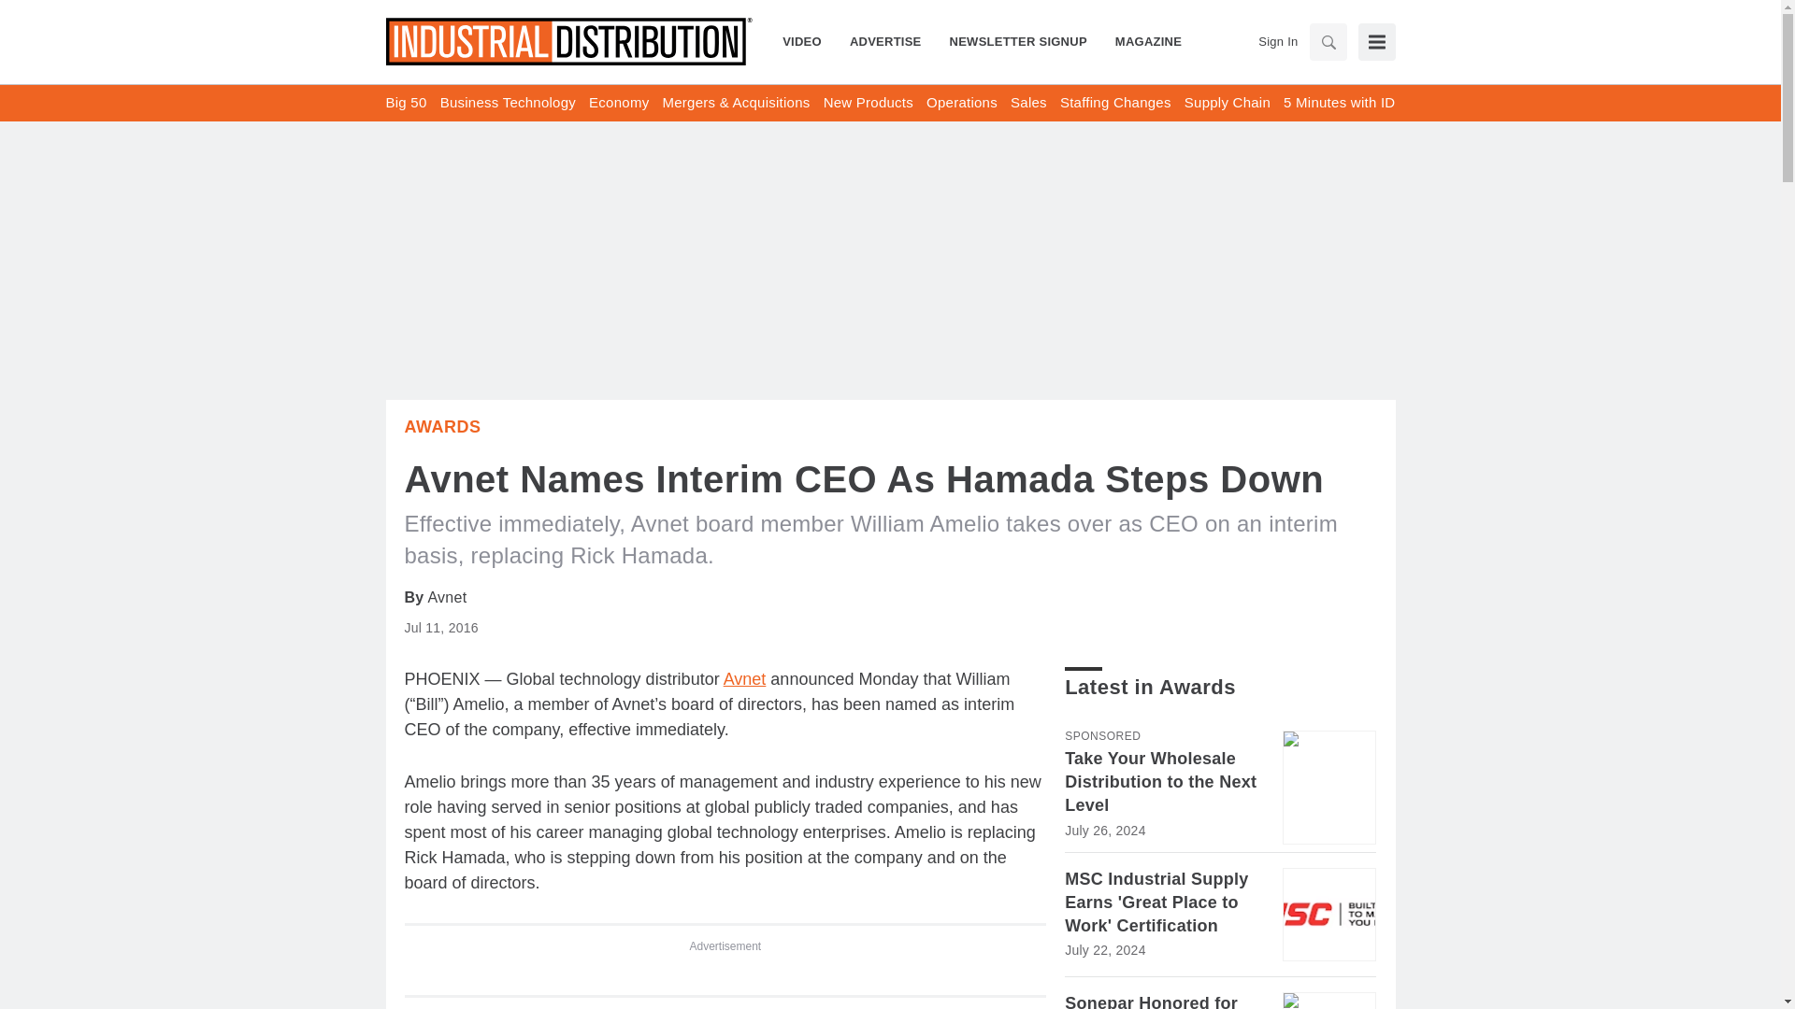  I want to click on Staffing Changes, so click(1116, 103).